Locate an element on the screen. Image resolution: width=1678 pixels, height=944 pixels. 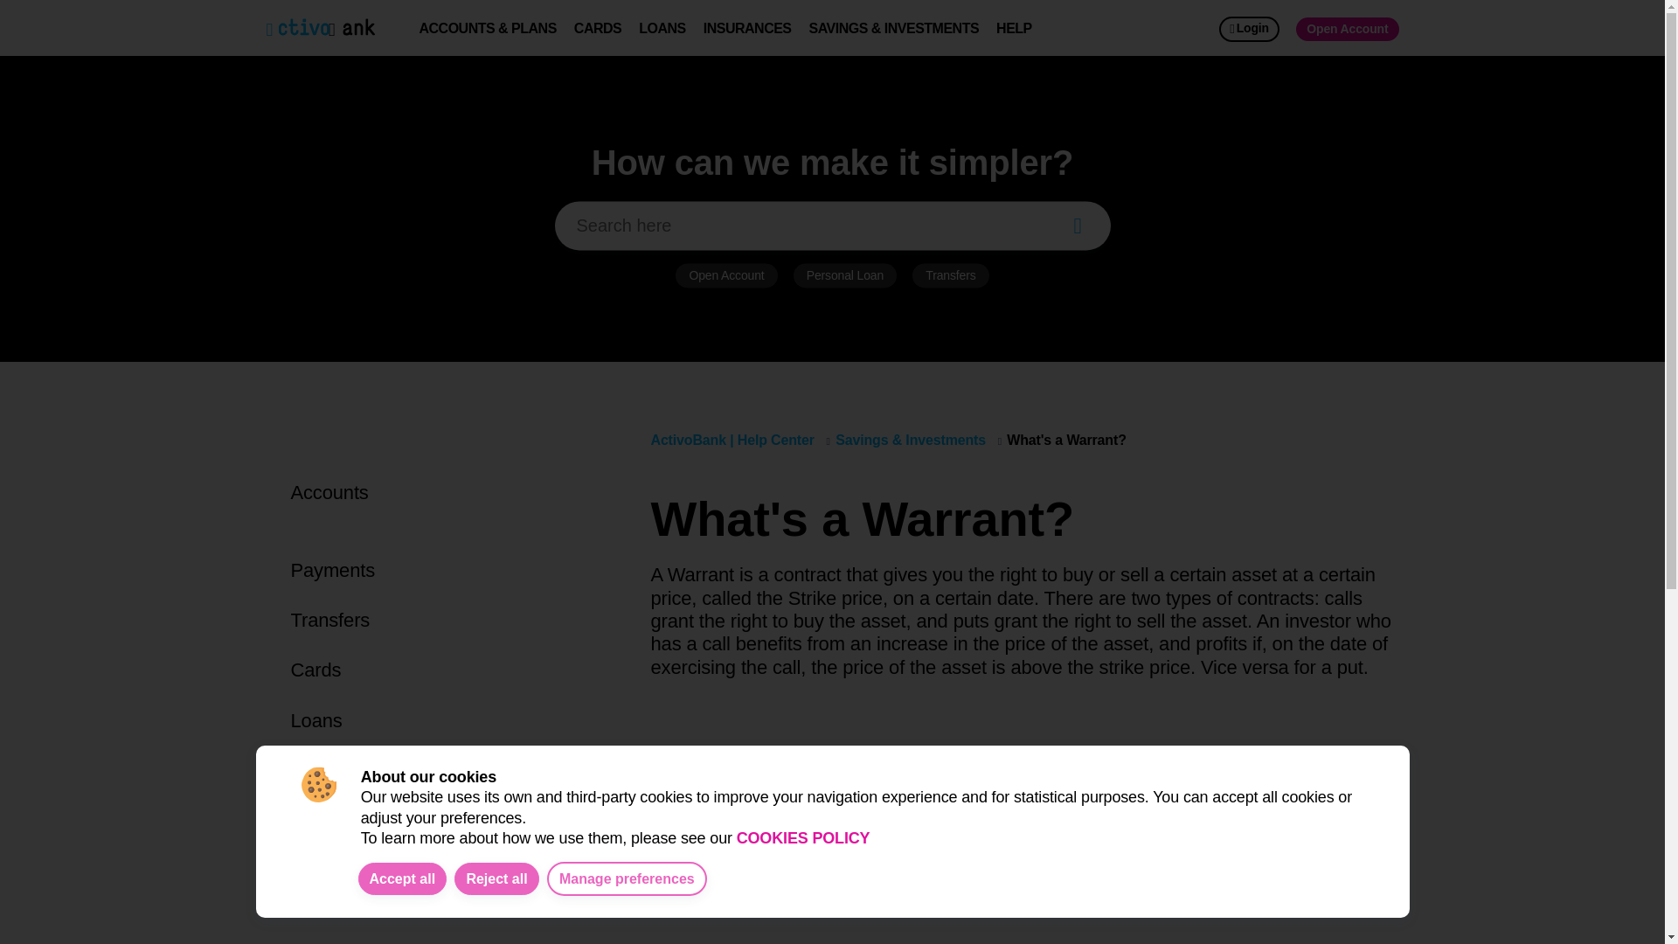
Accept all is located at coordinates (403, 878).